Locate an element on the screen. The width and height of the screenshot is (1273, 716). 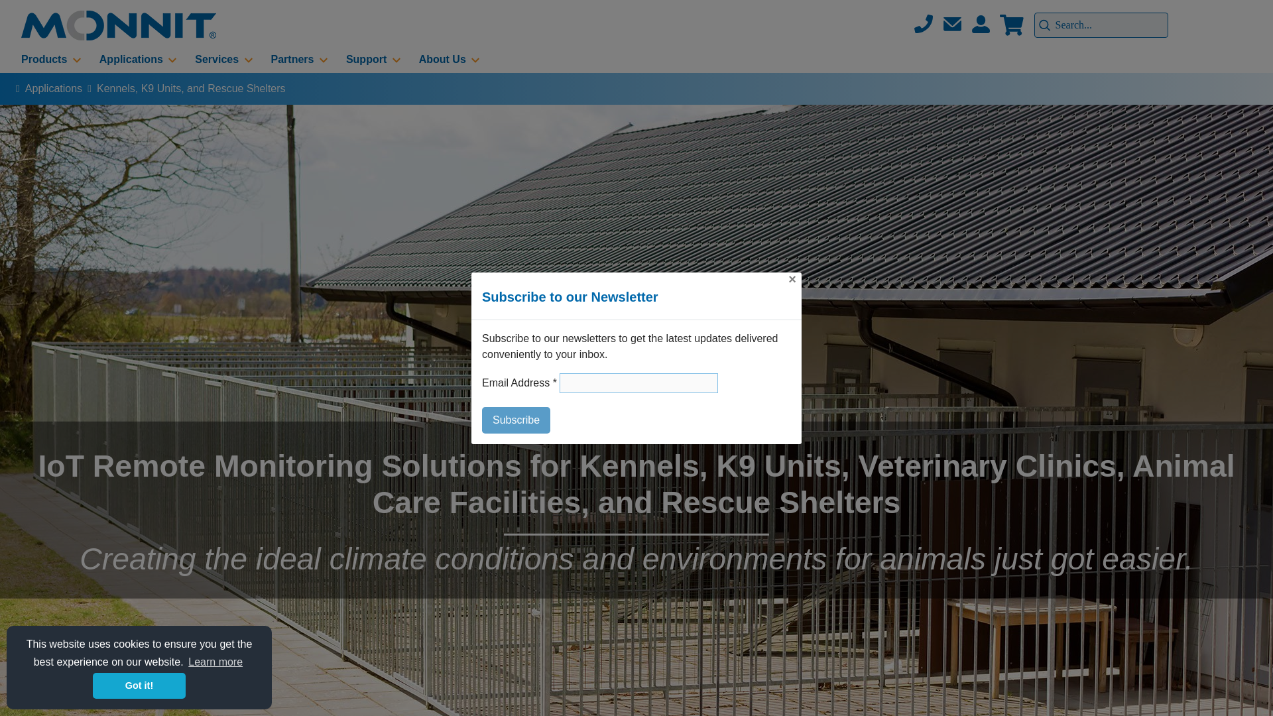
Learn more is located at coordinates (215, 662).